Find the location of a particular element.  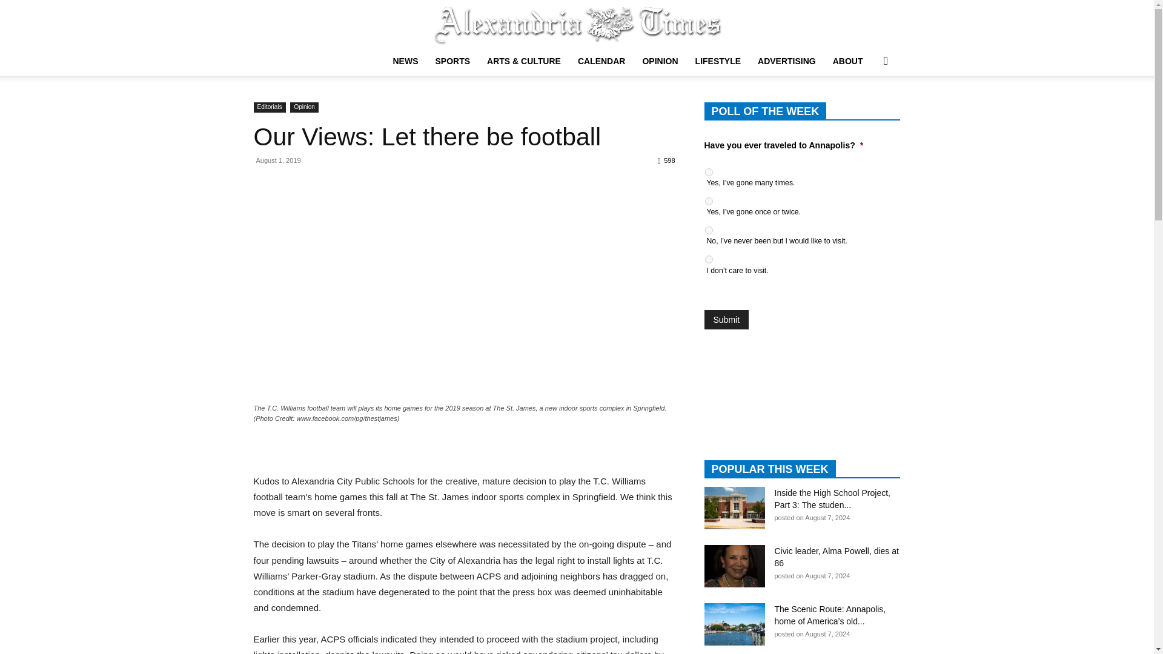

gpoll16688ac5e is located at coordinates (709, 230).